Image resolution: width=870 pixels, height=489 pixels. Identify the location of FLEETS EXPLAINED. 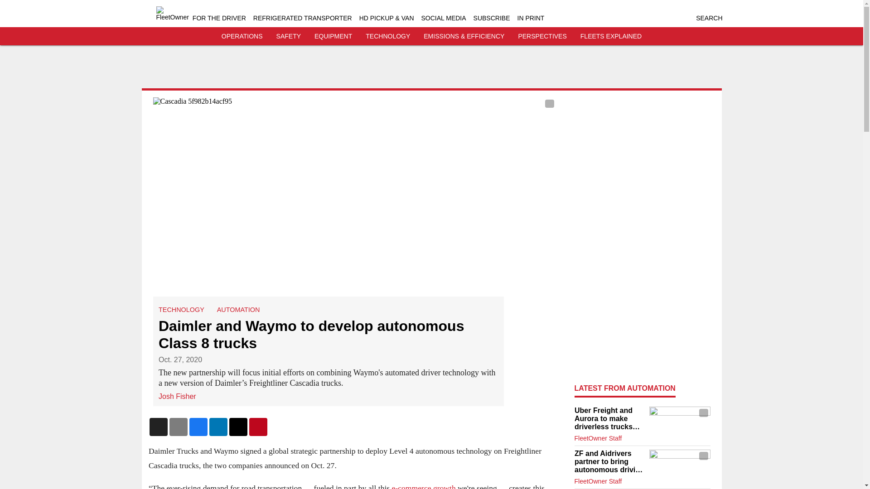
(611, 36).